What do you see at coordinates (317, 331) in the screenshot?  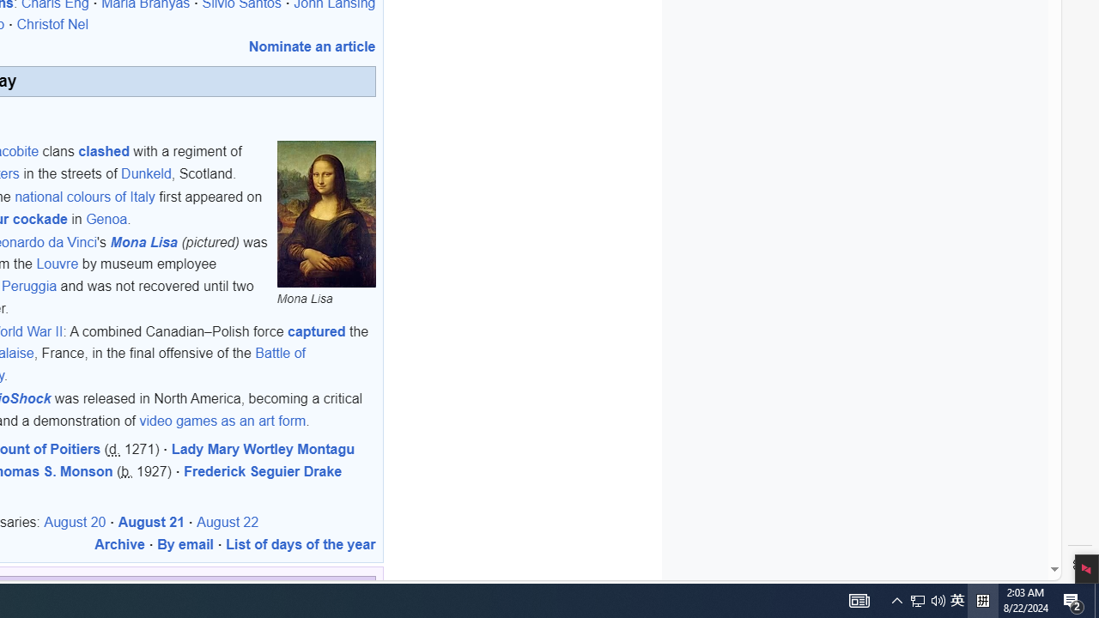 I see `captured` at bounding box center [317, 331].